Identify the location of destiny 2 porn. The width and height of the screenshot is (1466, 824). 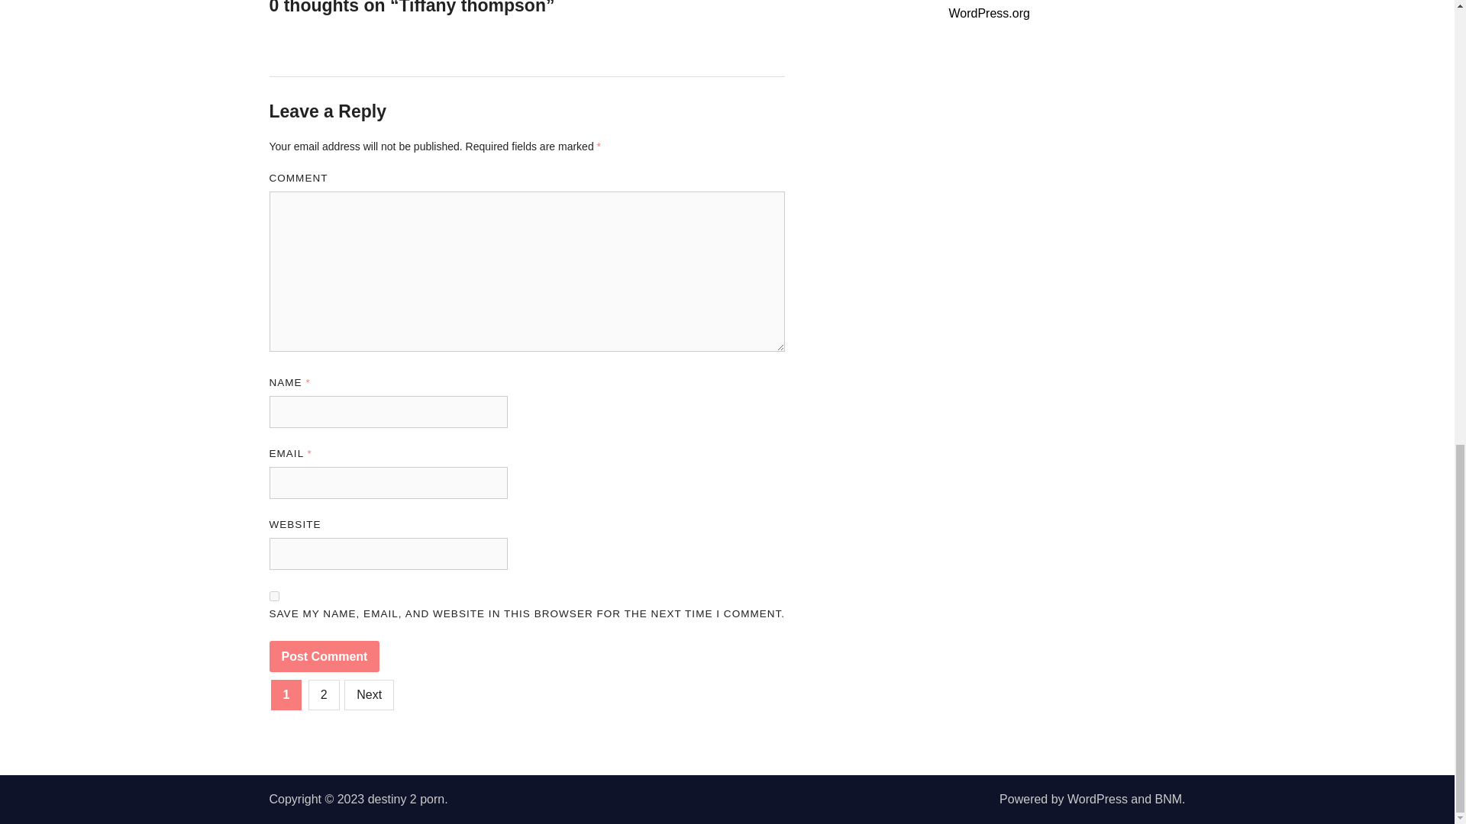
(406, 799).